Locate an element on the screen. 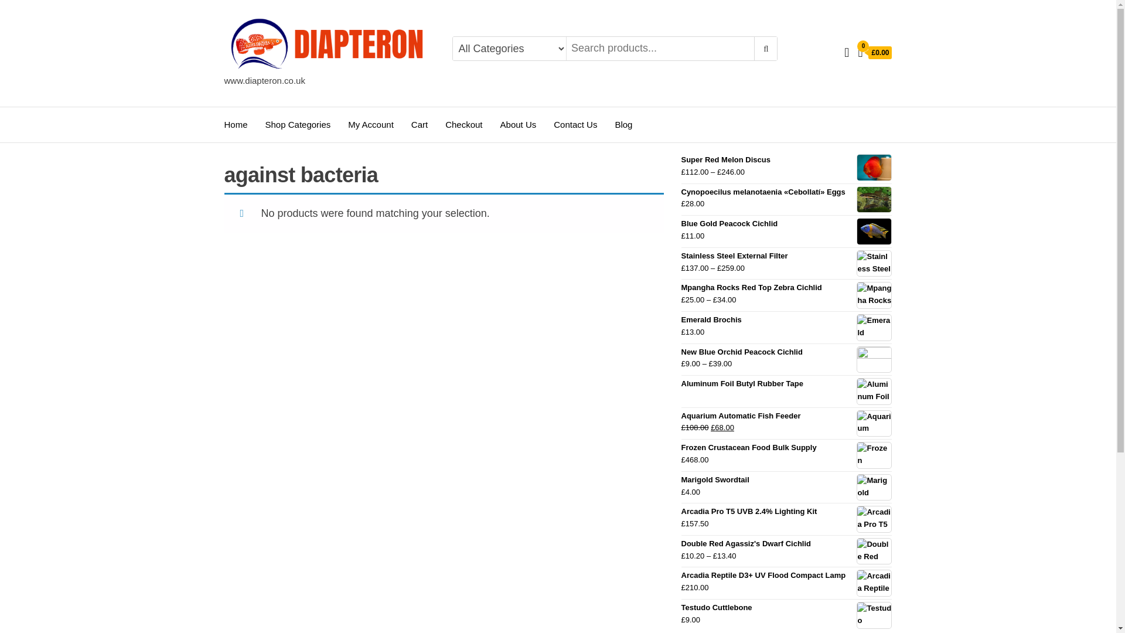 Image resolution: width=1125 pixels, height=633 pixels. Marigold Swordtail is located at coordinates (786, 480).